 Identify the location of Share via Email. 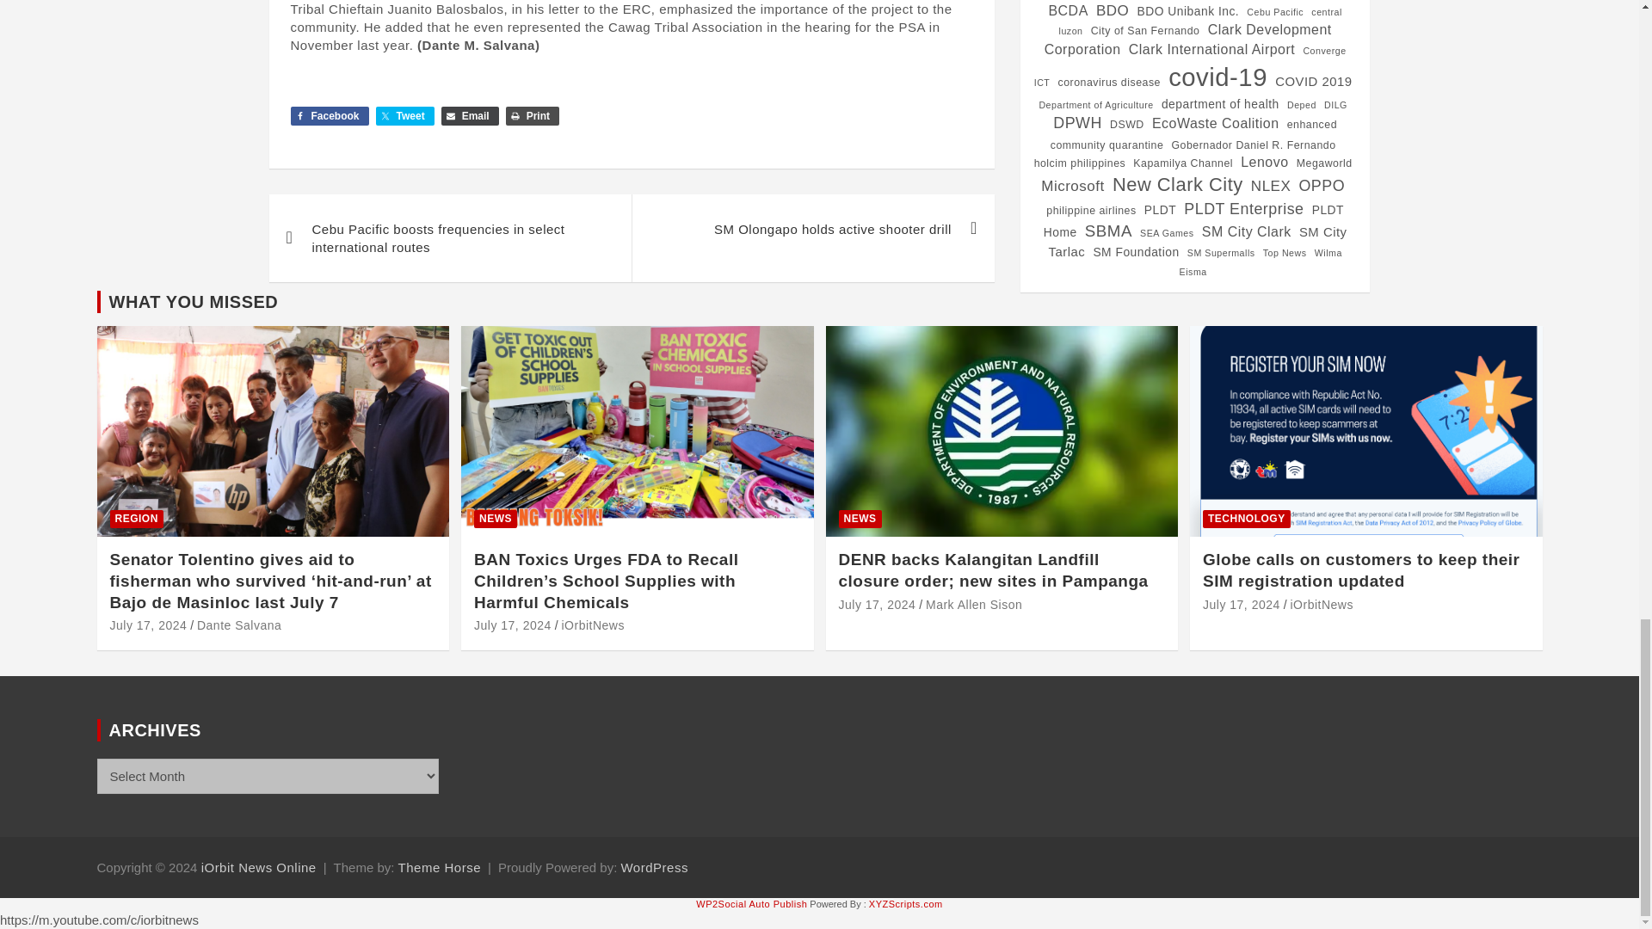
(470, 115).